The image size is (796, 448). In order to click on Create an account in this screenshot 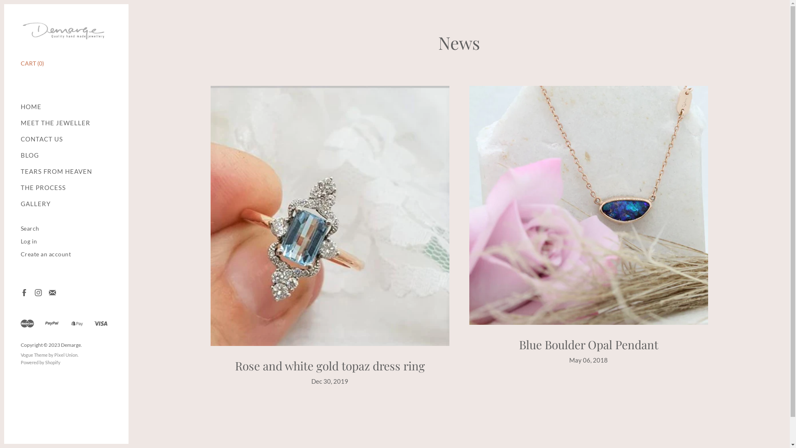, I will do `click(46, 254)`.